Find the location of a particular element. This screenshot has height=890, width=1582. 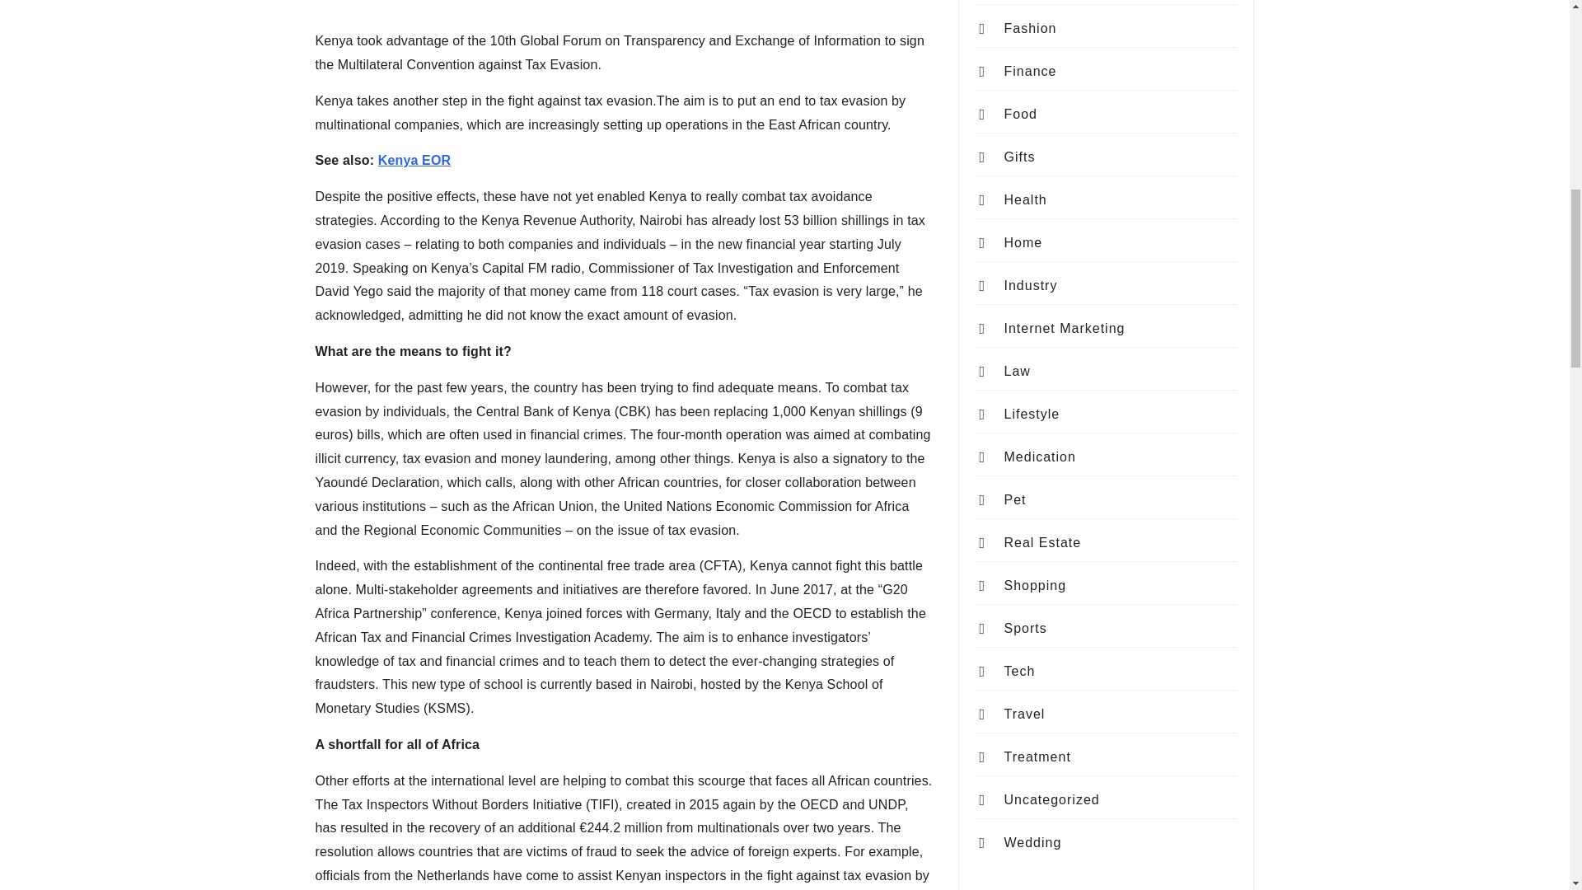

Kenya EOR is located at coordinates (414, 160).